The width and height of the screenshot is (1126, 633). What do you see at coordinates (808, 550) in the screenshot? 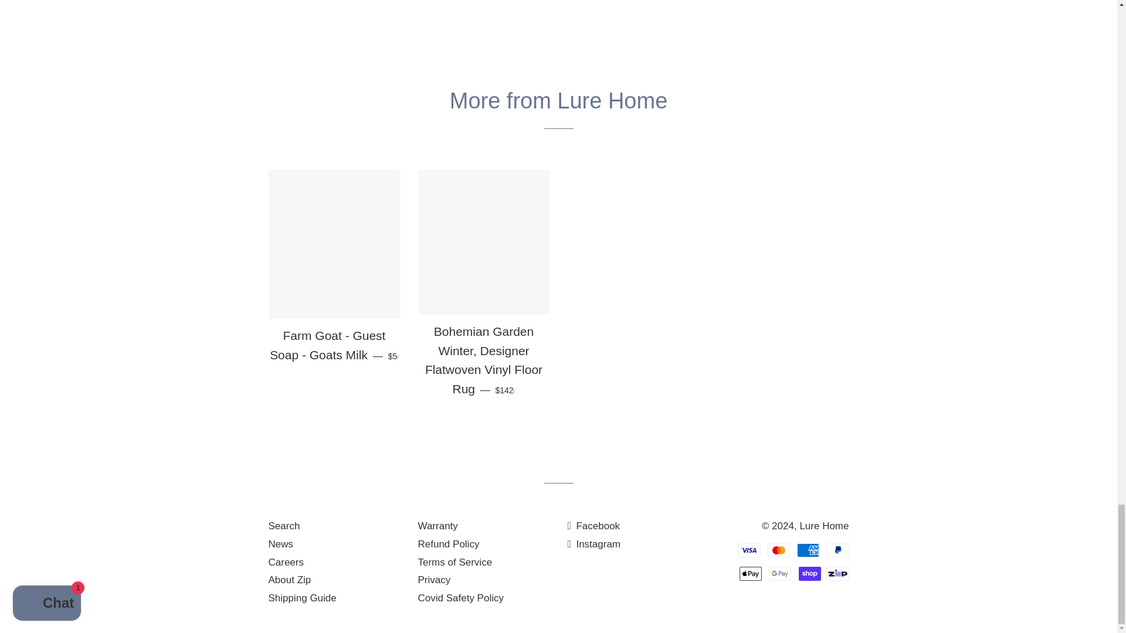
I see `American Express` at bounding box center [808, 550].